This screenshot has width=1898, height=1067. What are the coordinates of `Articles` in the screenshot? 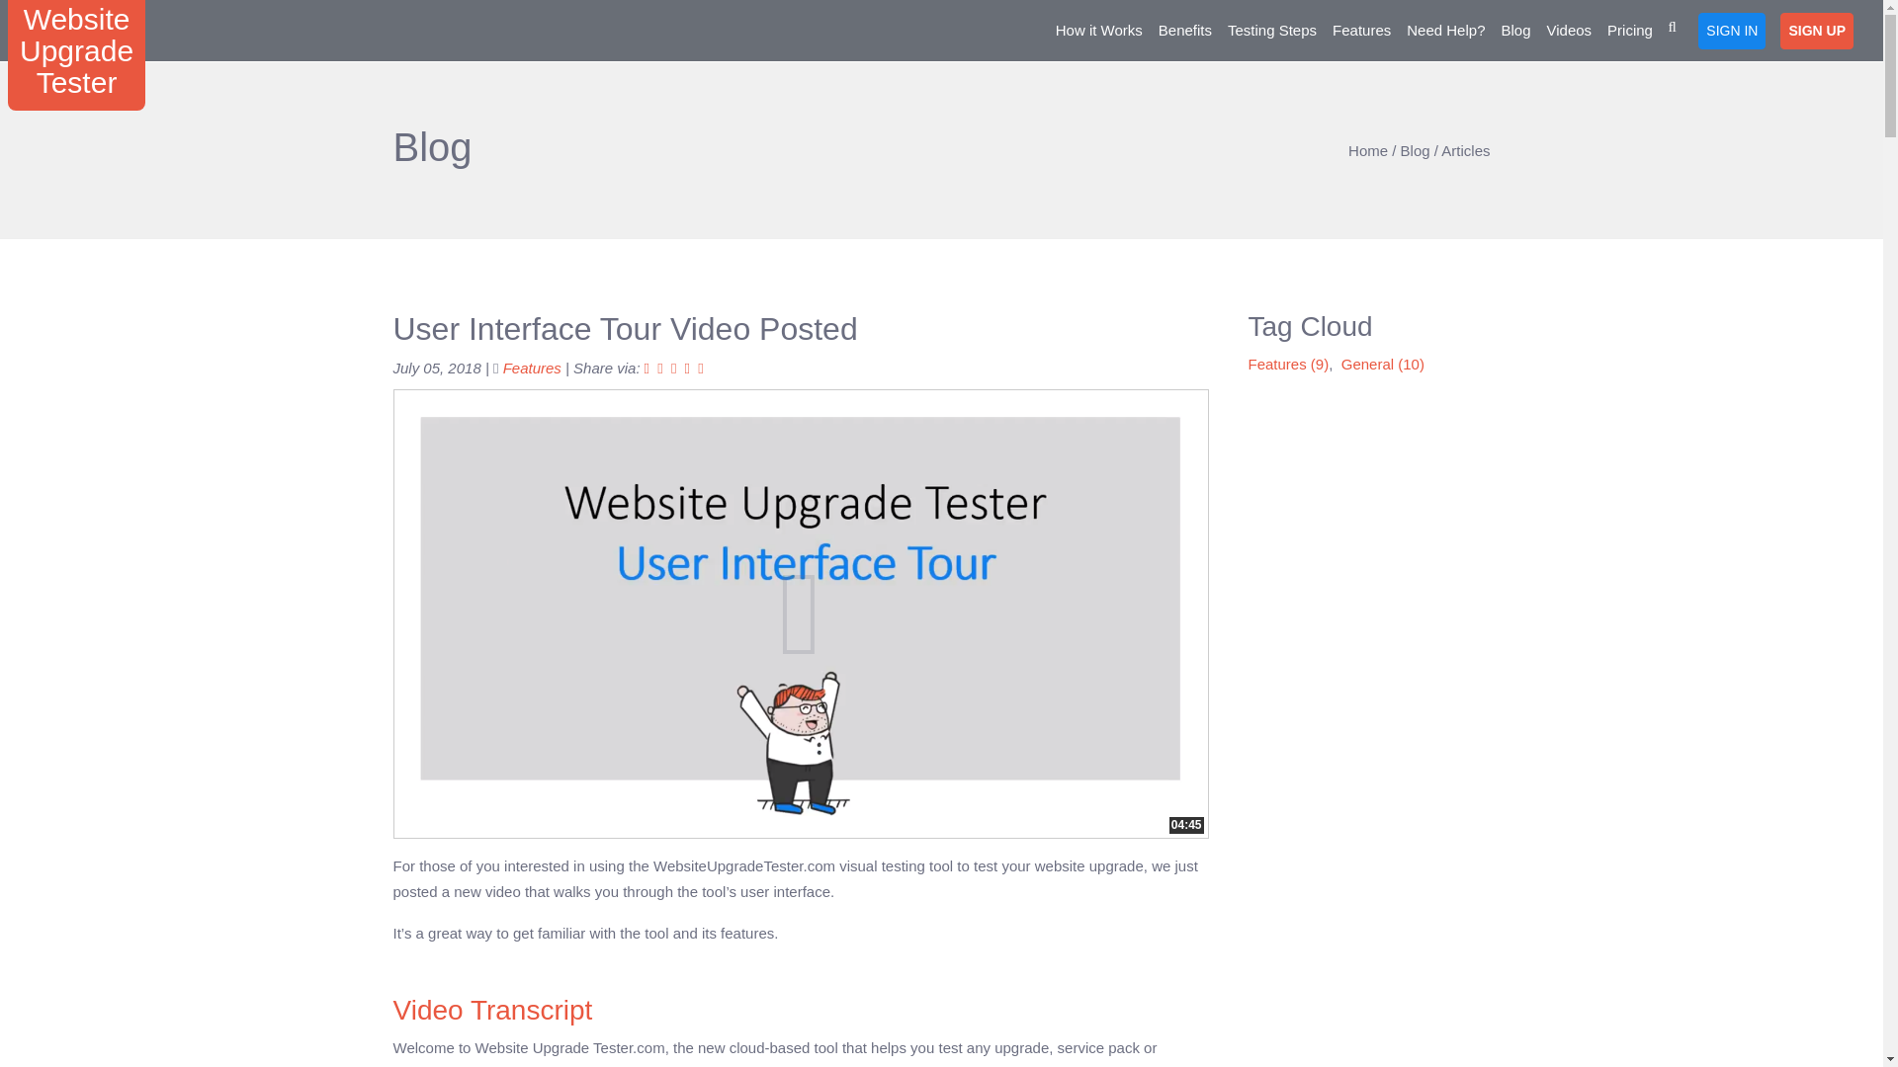 It's located at (1465, 150).